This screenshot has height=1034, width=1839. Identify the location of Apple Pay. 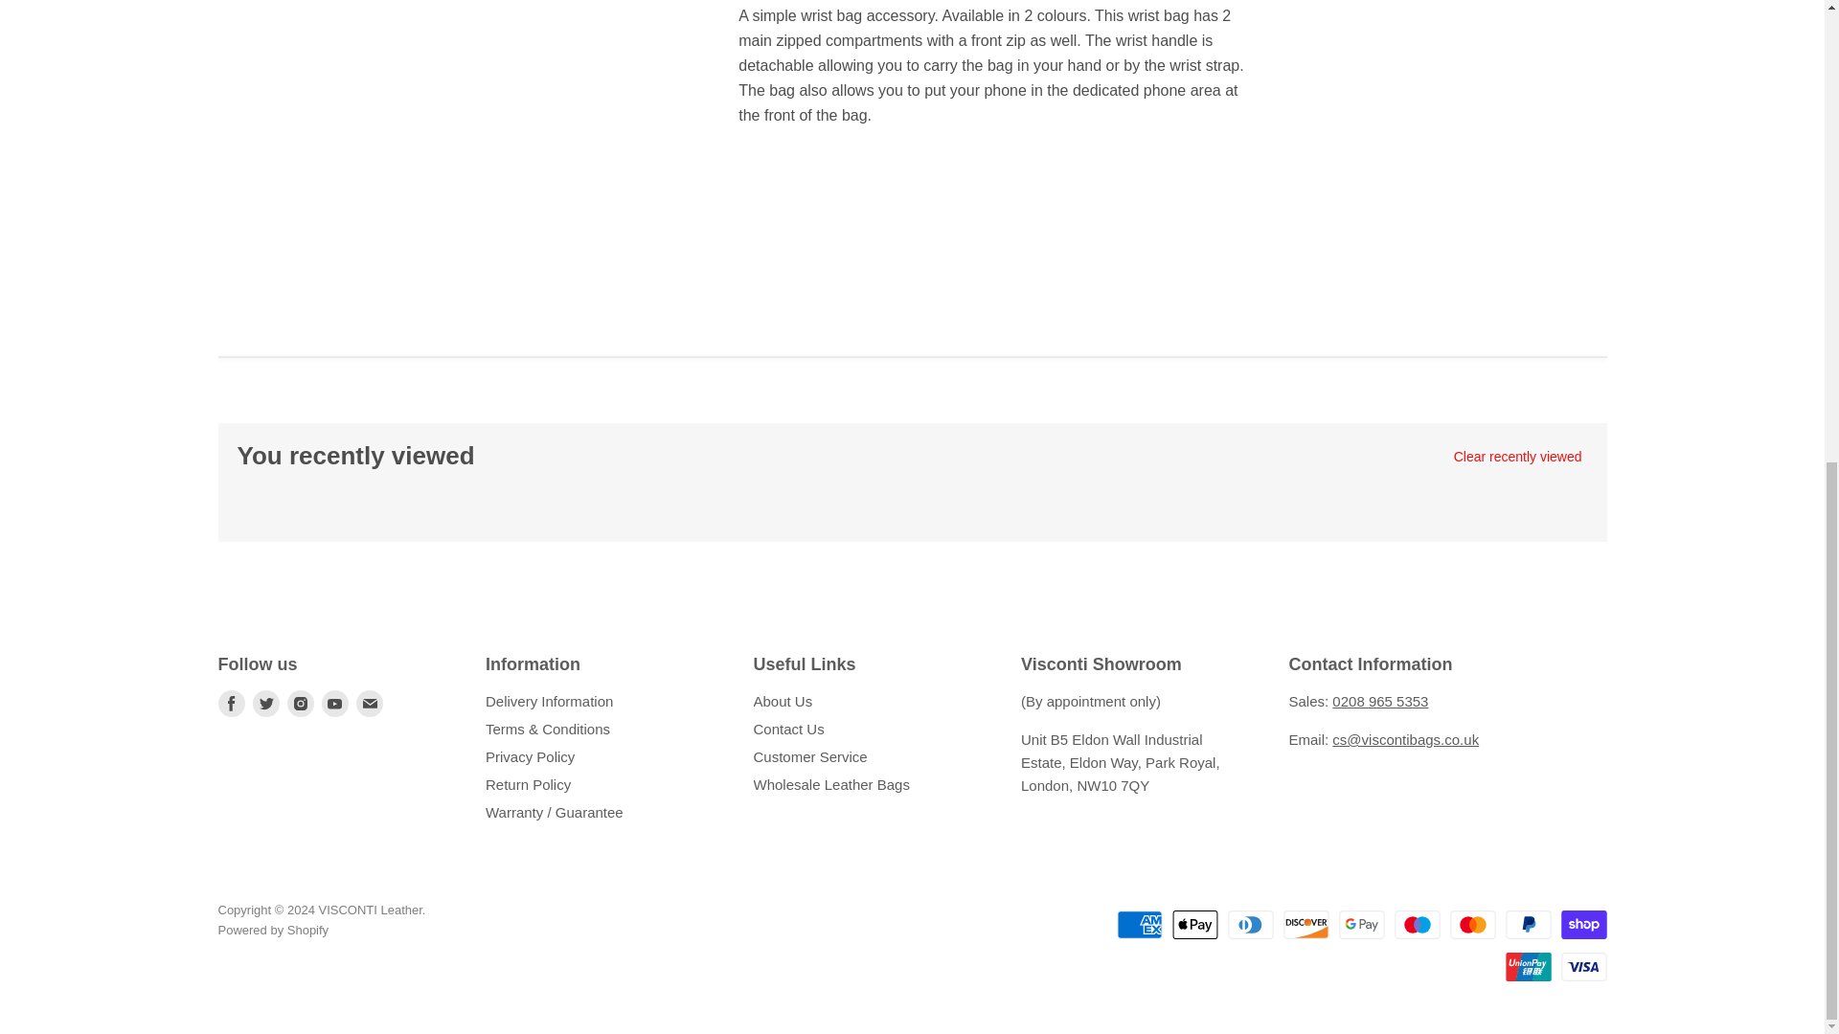
(1195, 925).